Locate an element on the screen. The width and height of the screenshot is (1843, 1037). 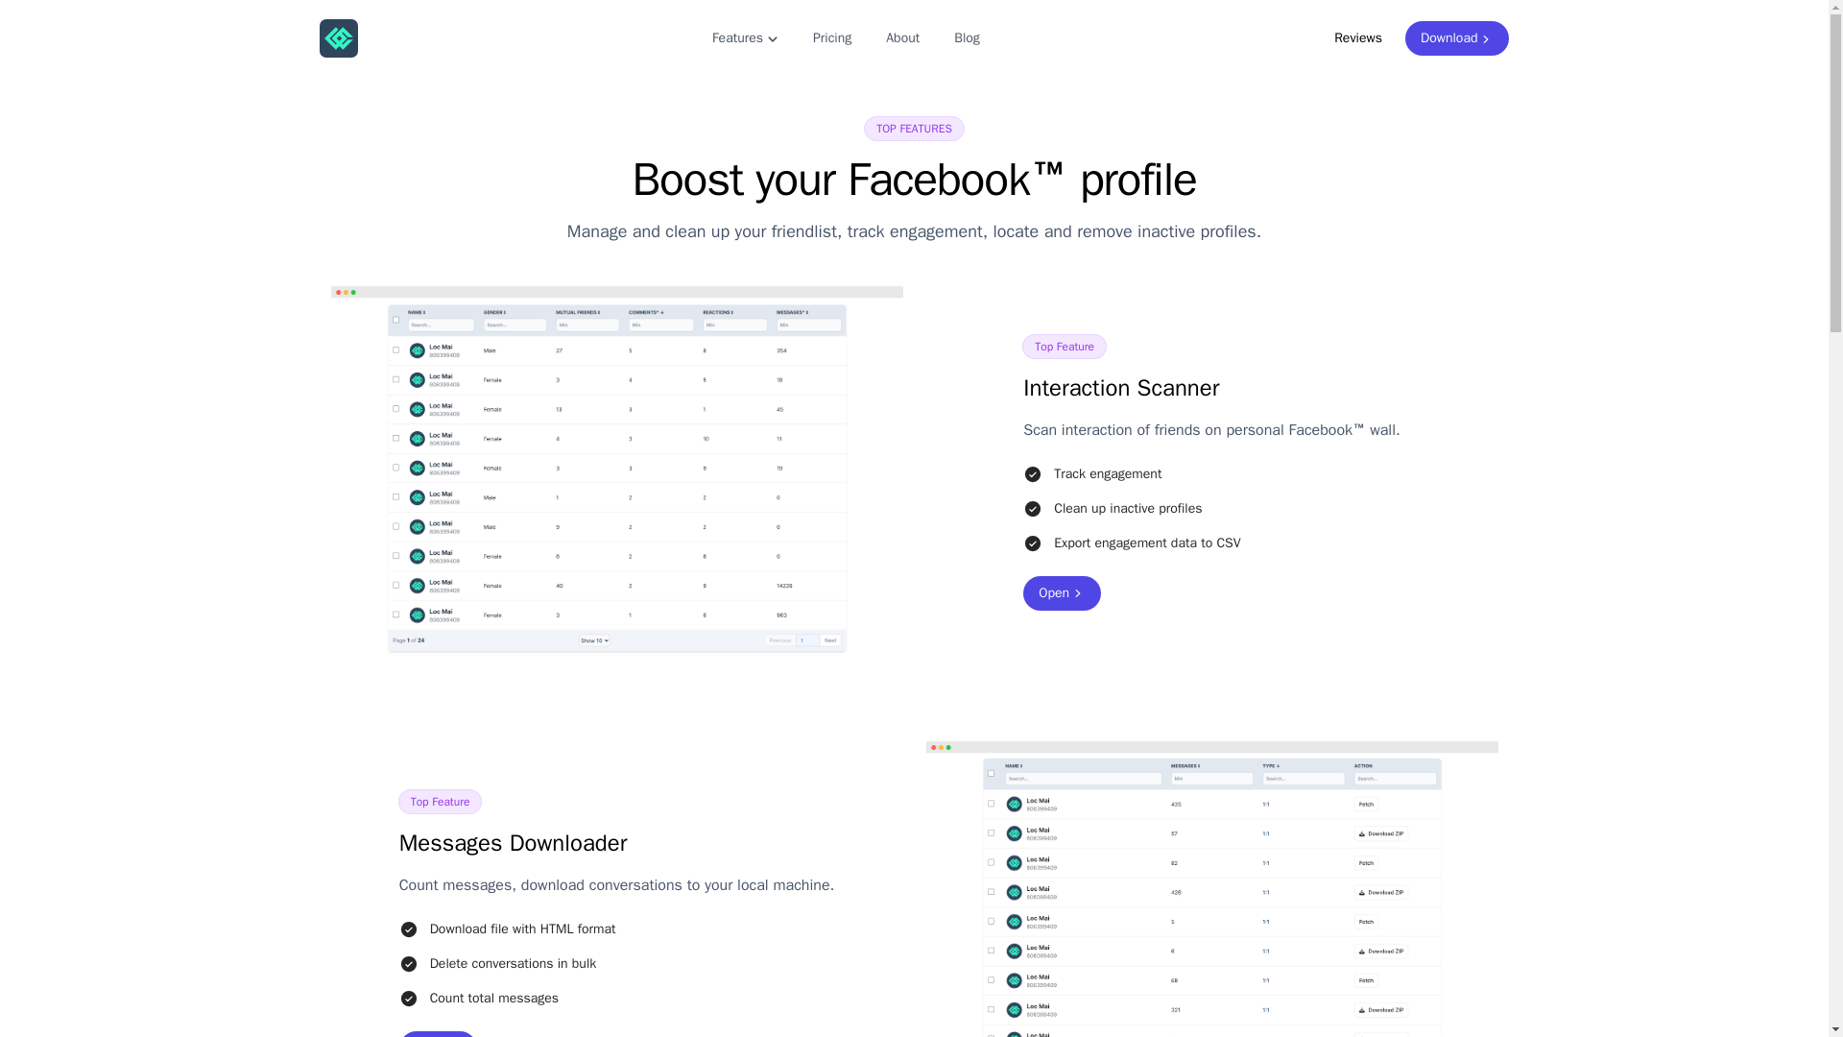
Reviews is located at coordinates (1357, 38).